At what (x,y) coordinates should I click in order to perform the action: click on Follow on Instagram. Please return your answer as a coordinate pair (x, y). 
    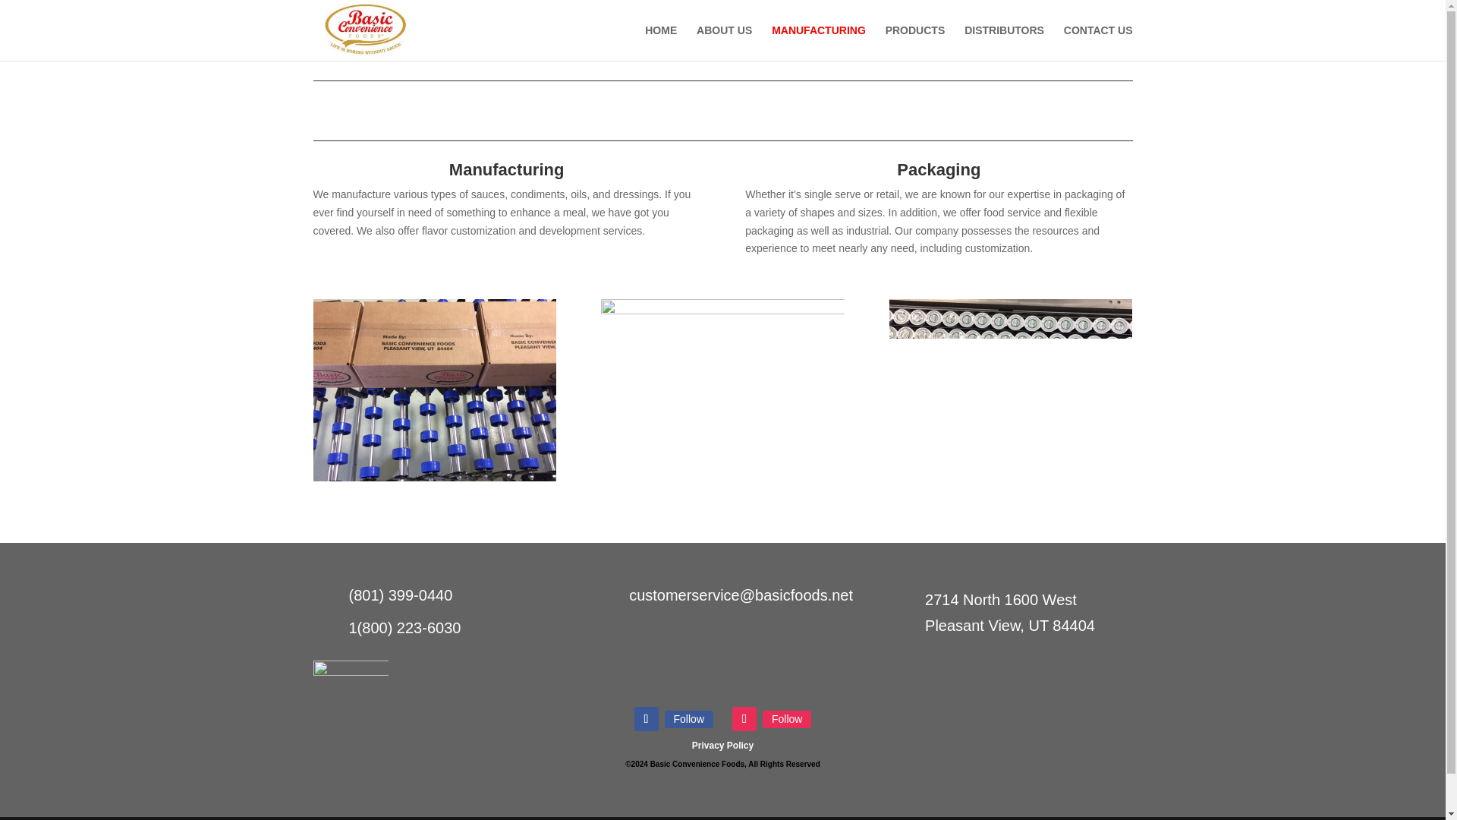
    Looking at the image, I should click on (744, 718).